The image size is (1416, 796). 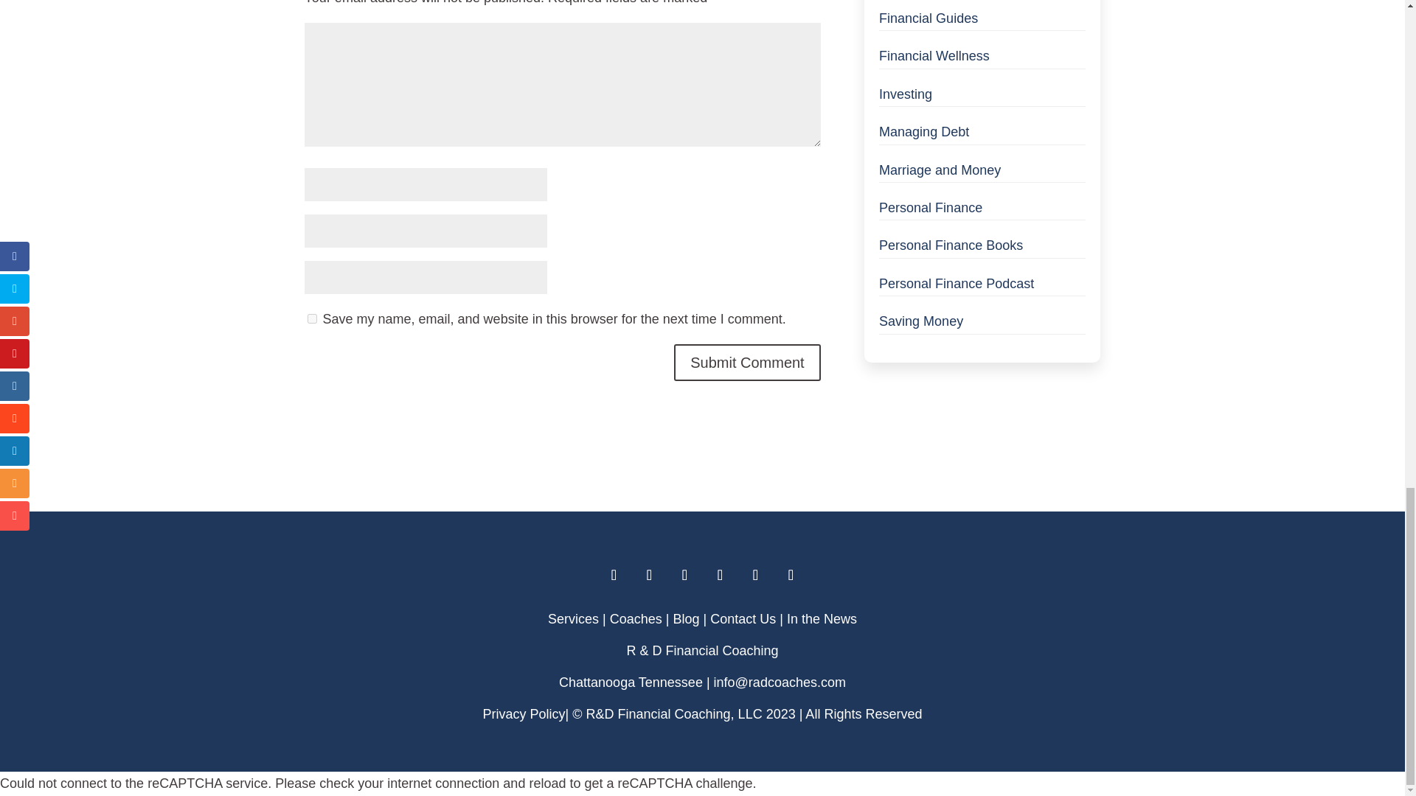 I want to click on Follow on Facebook, so click(x=684, y=575).